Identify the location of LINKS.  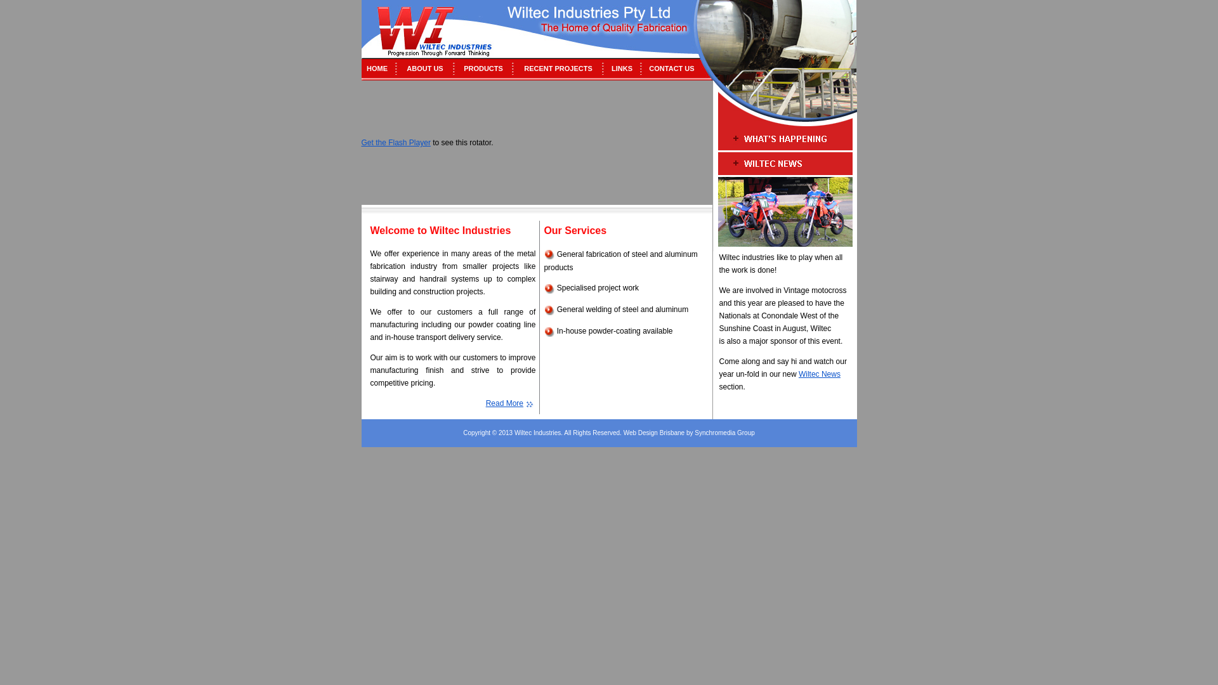
(622, 68).